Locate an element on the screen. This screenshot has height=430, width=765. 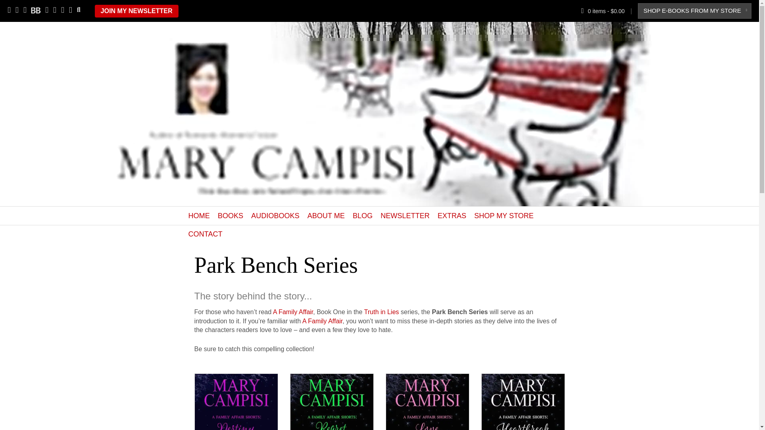
SHOP E-BOOKS FROM MY STORE is located at coordinates (692, 11).